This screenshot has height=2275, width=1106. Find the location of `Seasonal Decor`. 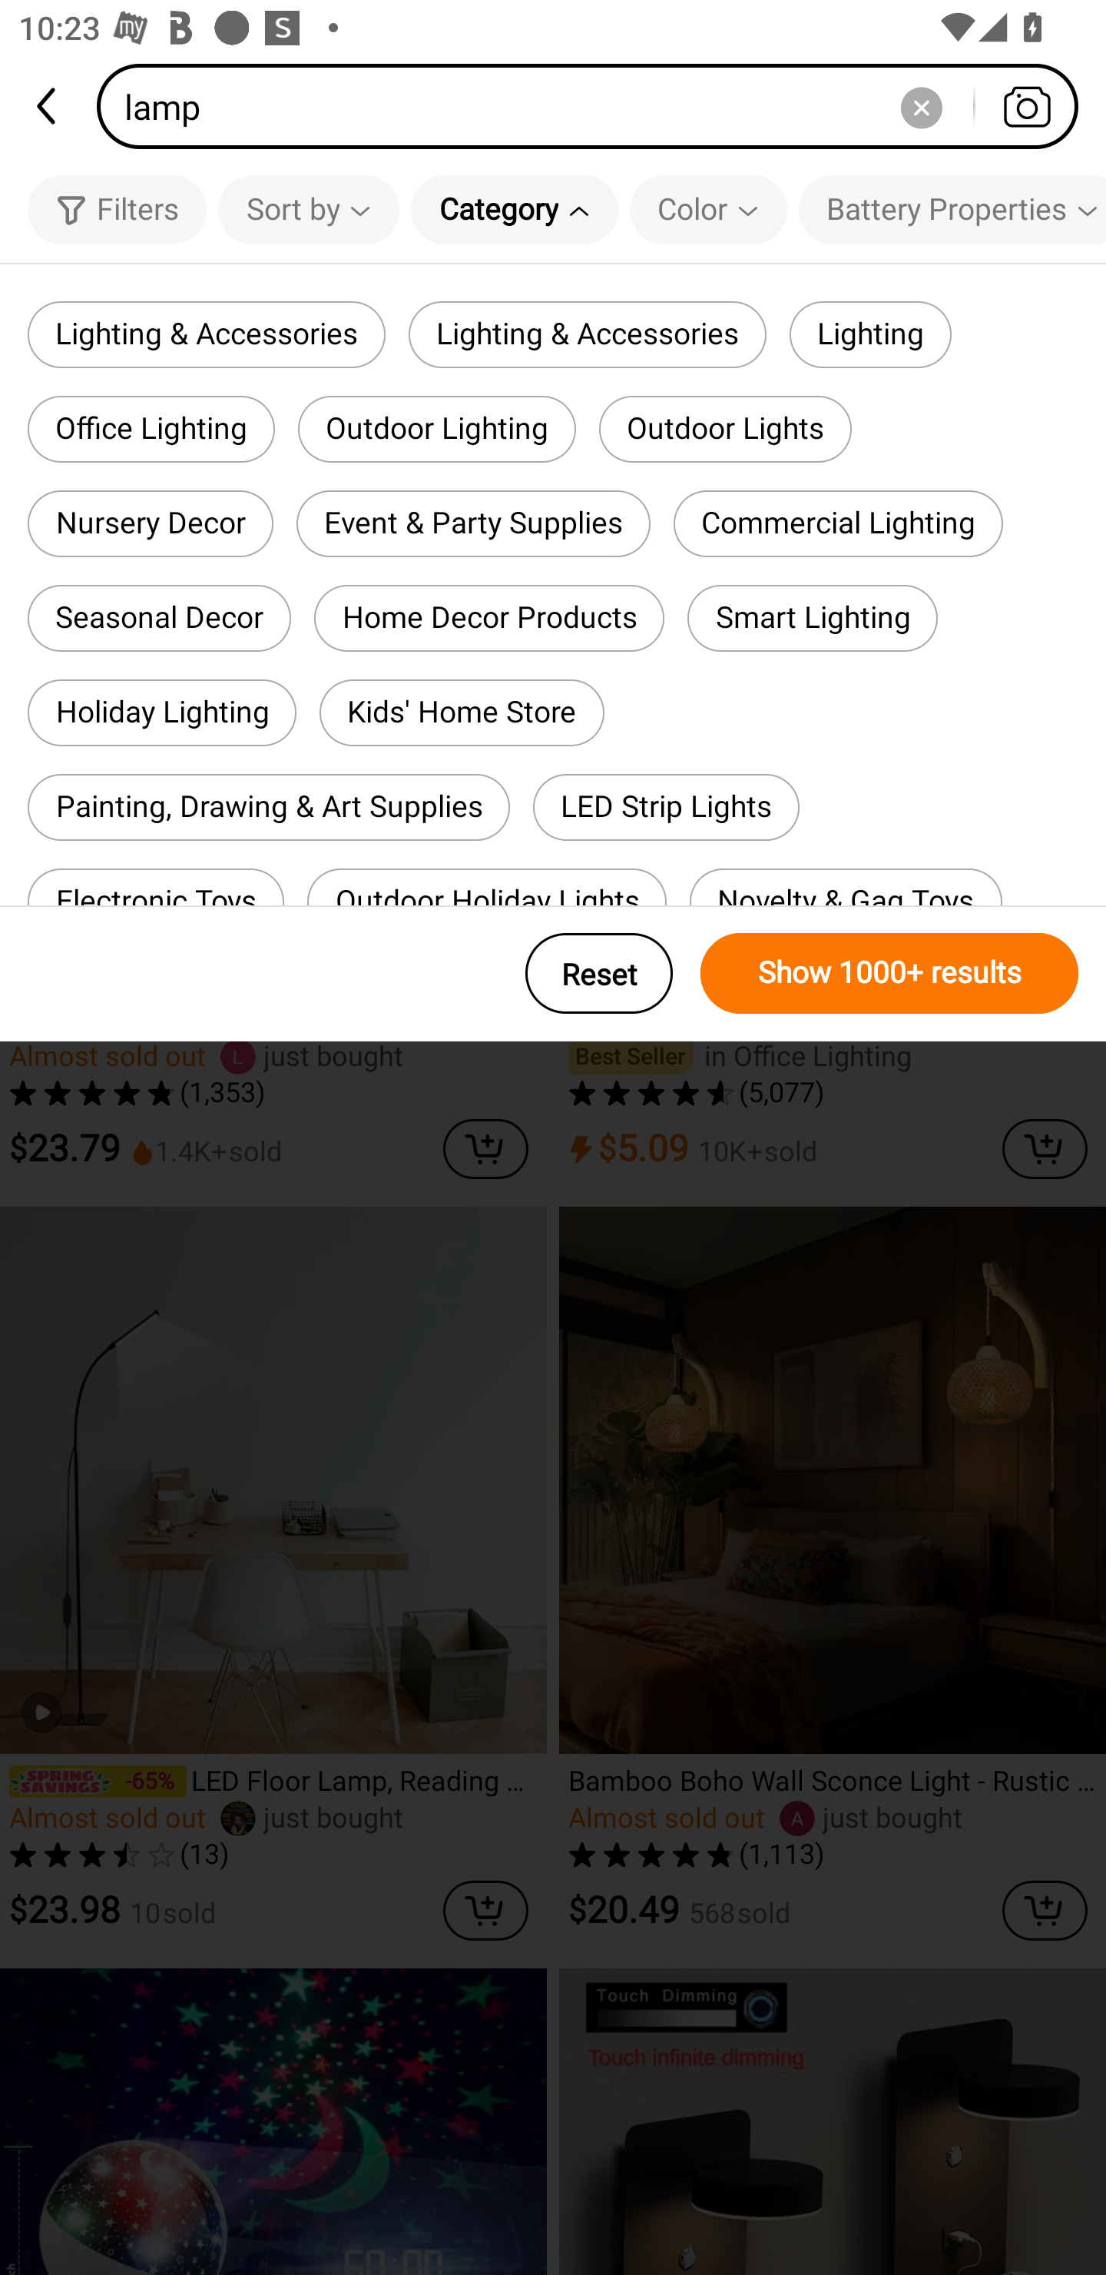

Seasonal Decor is located at coordinates (159, 617).